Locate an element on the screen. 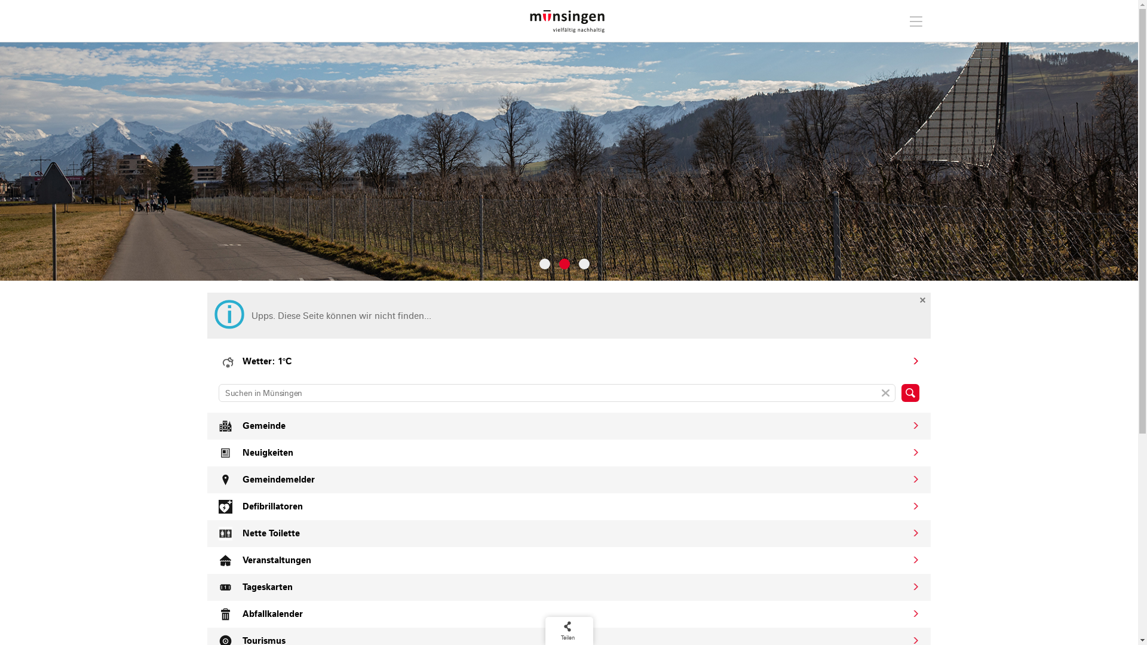 The height and width of the screenshot is (645, 1147). Gemeindemelder is located at coordinates (569, 480).